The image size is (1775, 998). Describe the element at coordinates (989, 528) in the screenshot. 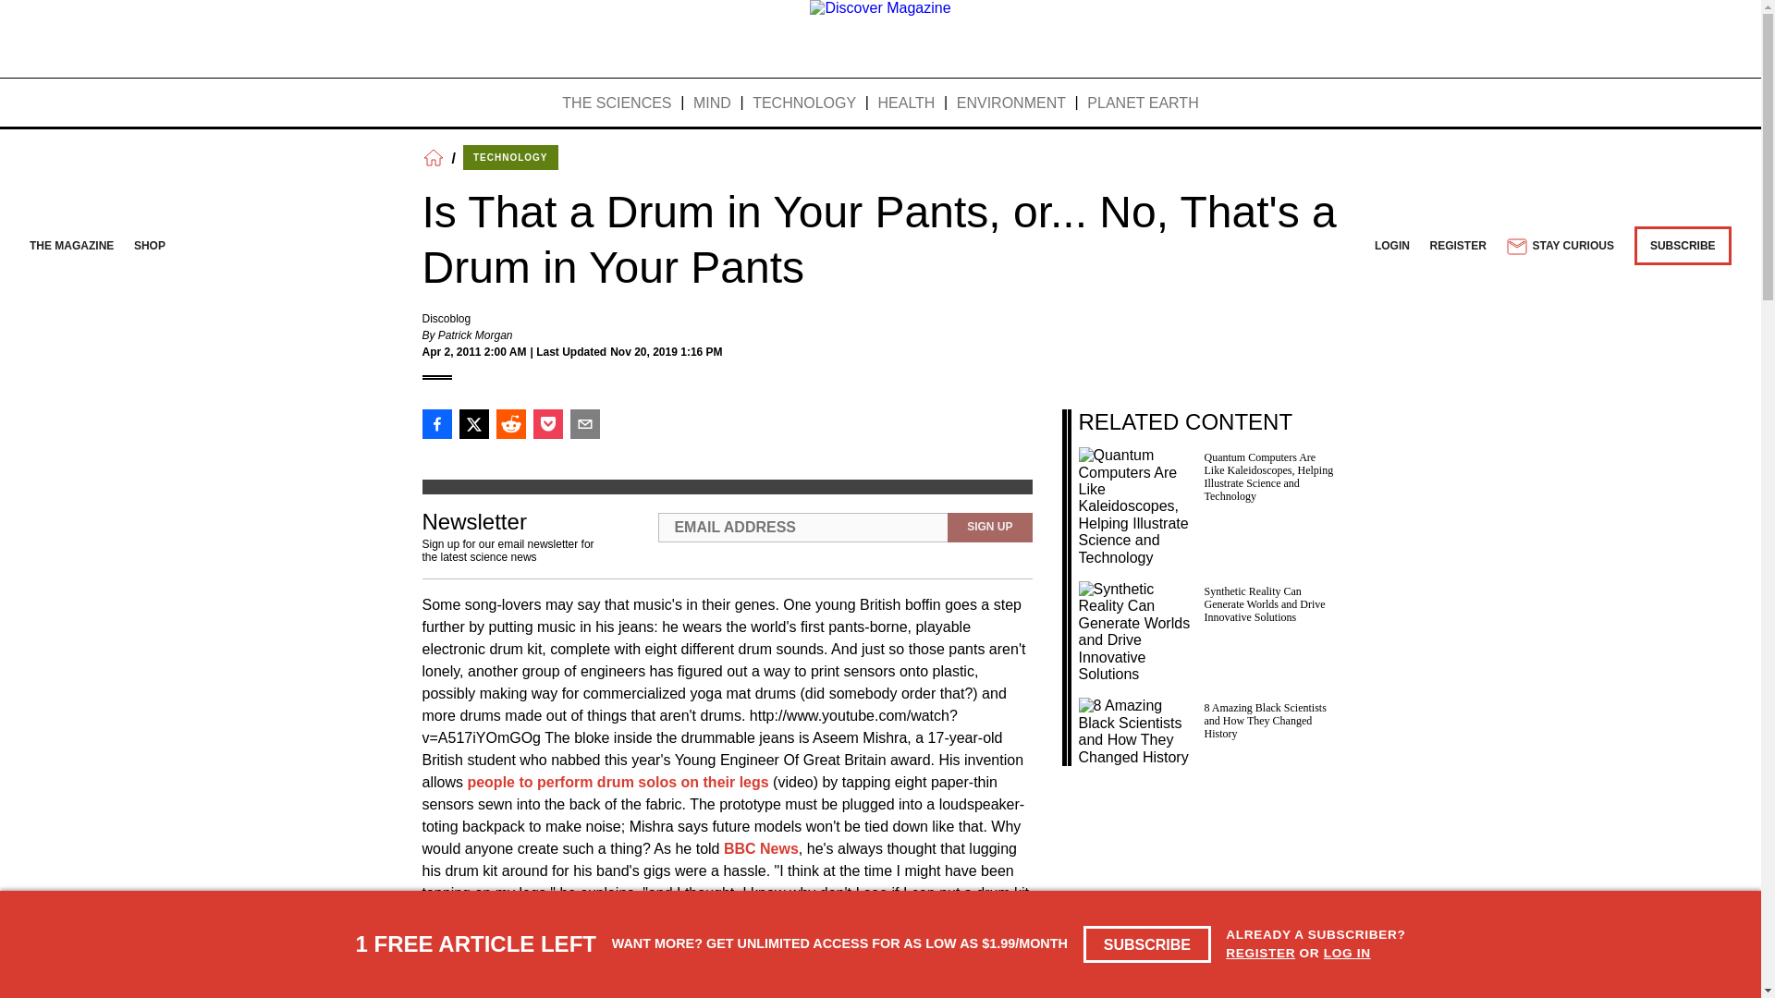

I see `SIGN UP` at that location.